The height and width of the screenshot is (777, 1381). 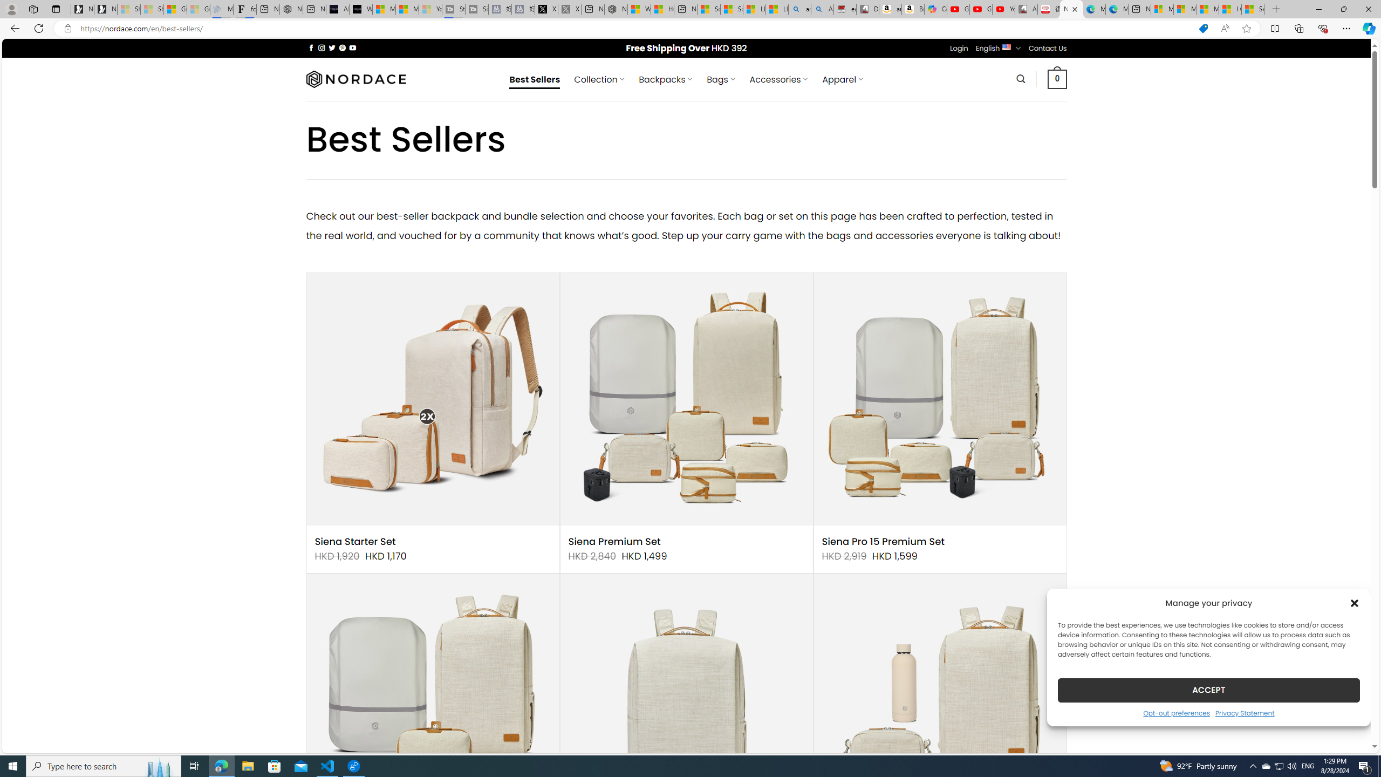 I want to click on   0  , so click(x=1057, y=79).